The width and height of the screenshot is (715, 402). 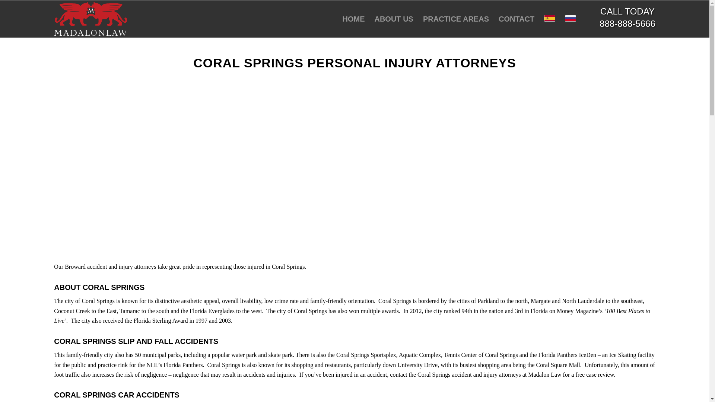 I want to click on CONTACT, so click(x=516, y=19).